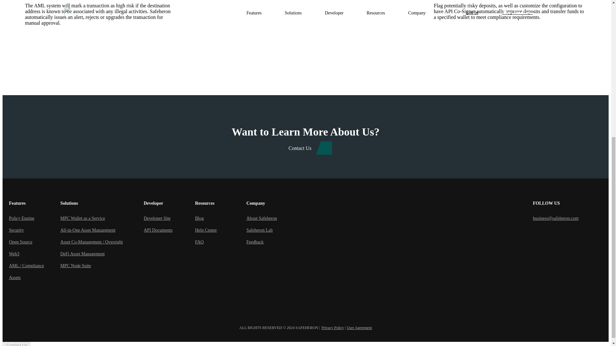  I want to click on Blog, so click(221, 218).